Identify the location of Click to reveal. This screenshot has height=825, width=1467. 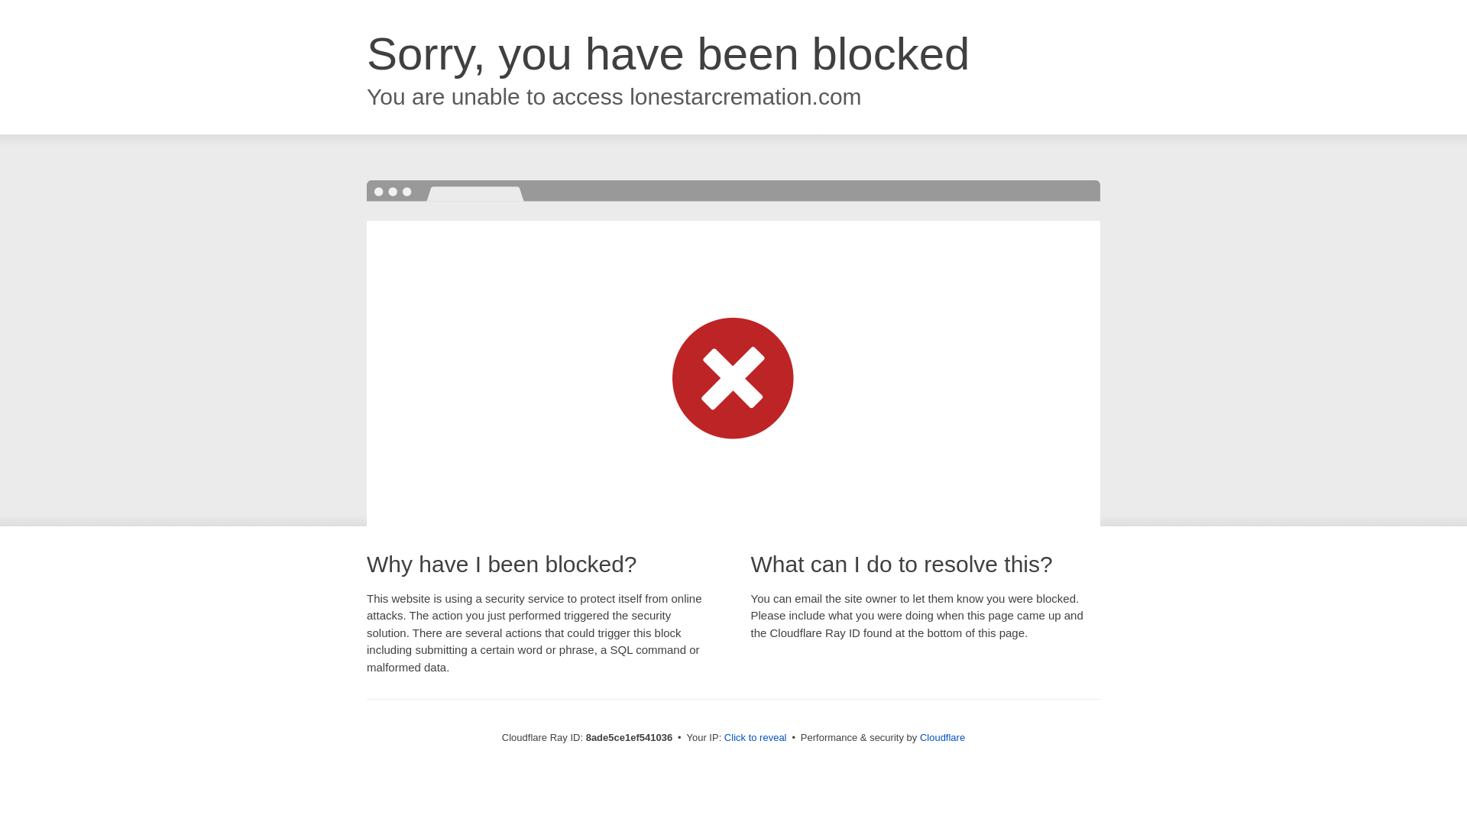
(755, 738).